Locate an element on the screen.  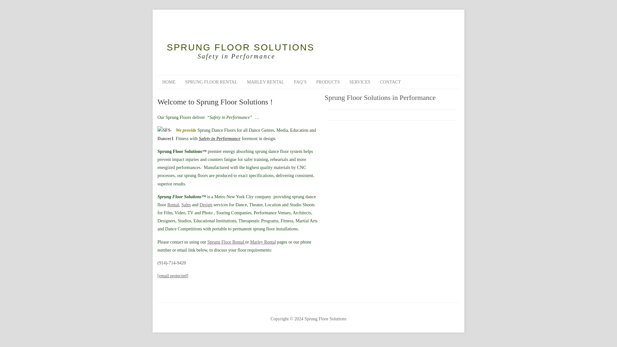
Rental is located at coordinates (173, 204).